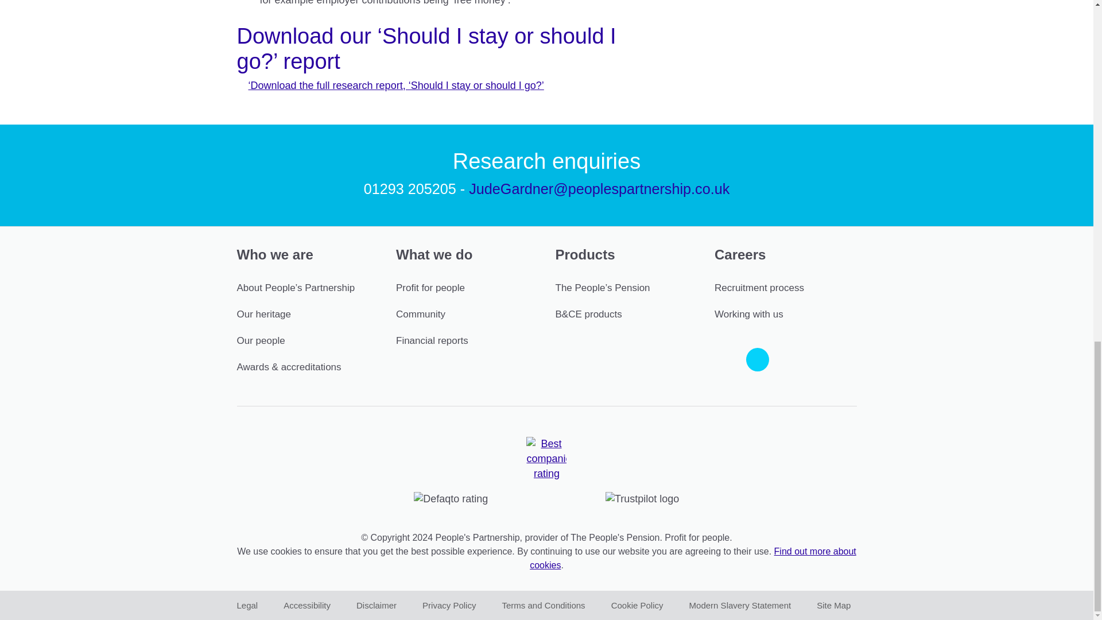 The height and width of the screenshot is (620, 1102). I want to click on Working with us, so click(748, 314).